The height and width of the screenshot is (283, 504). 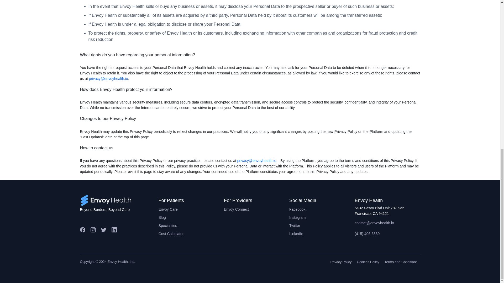 I want to click on Envoy Care, so click(x=191, y=210).